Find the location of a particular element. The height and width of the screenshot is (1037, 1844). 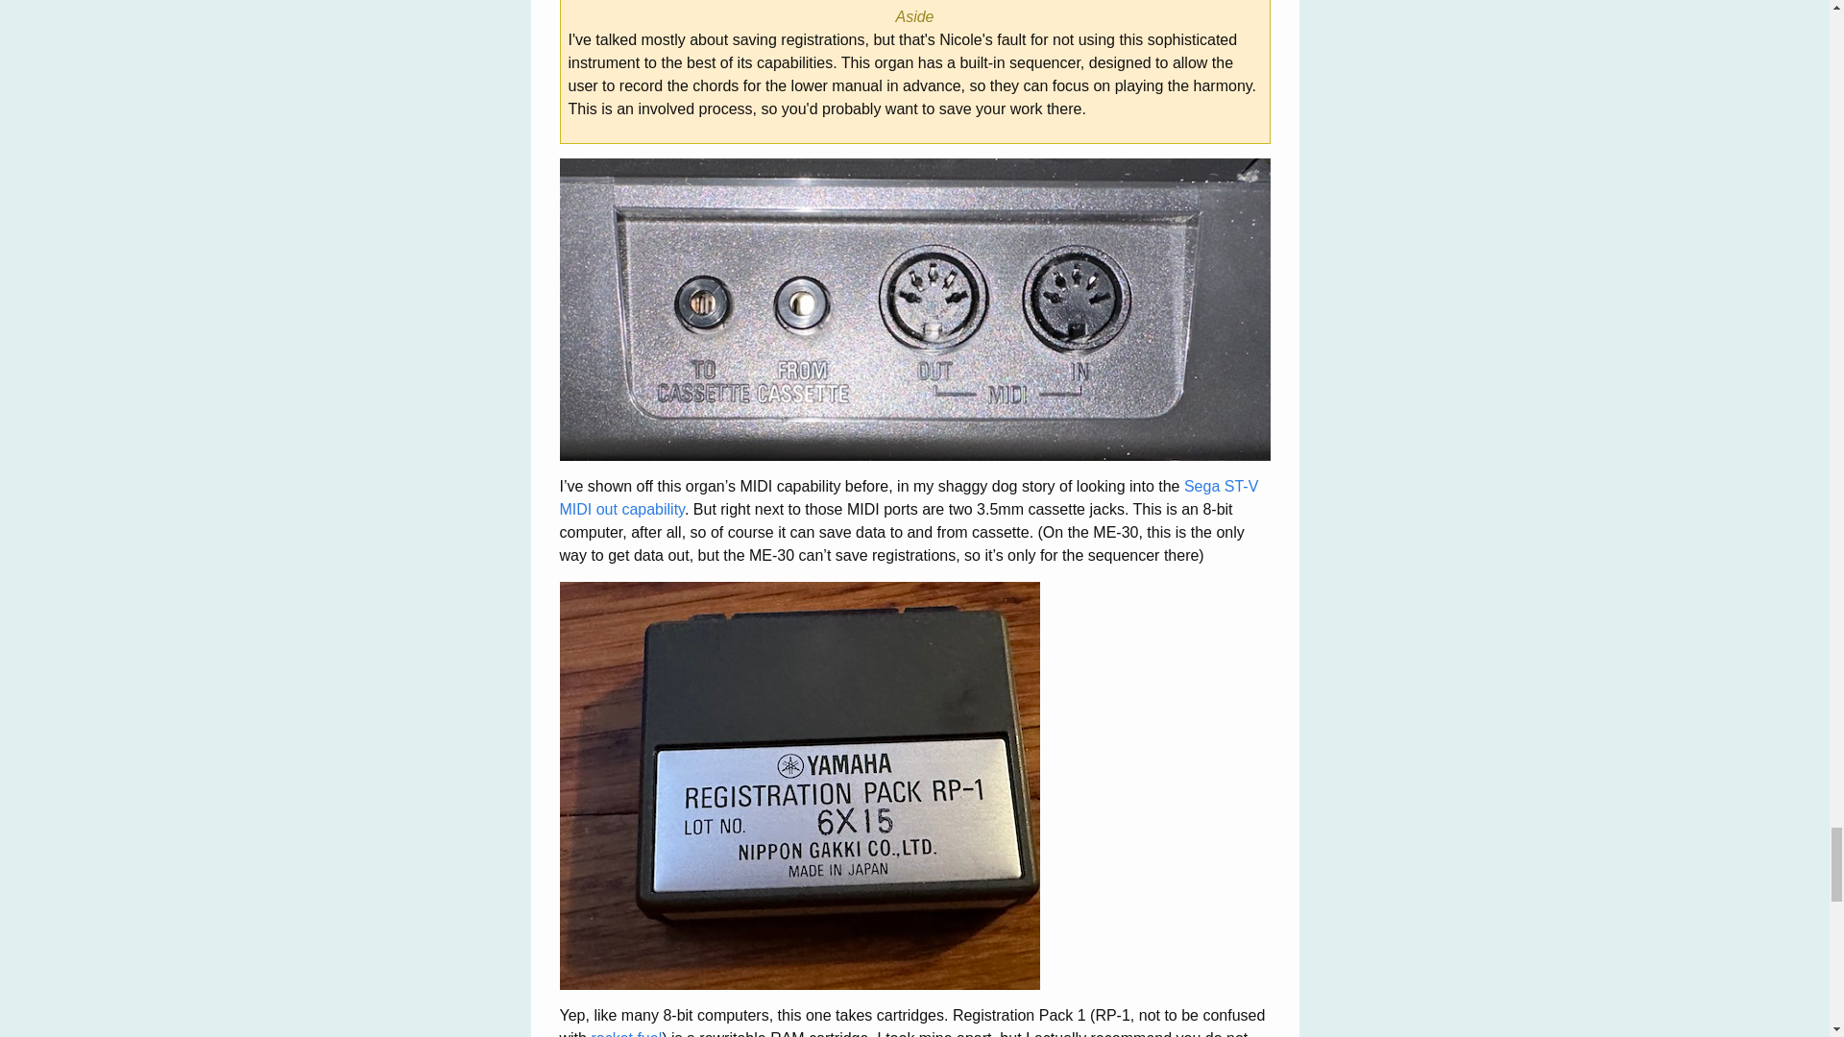

Sega ST-V MIDI out capability is located at coordinates (908, 497).